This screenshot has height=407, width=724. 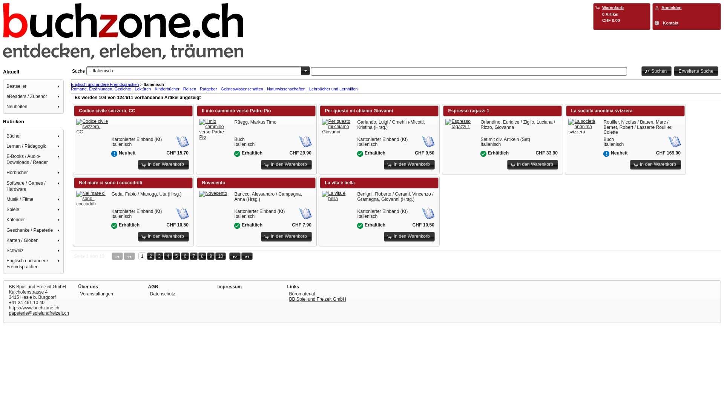 What do you see at coordinates (34, 264) in the screenshot?
I see `Englisch und andere Fremdsprachen` at bounding box center [34, 264].